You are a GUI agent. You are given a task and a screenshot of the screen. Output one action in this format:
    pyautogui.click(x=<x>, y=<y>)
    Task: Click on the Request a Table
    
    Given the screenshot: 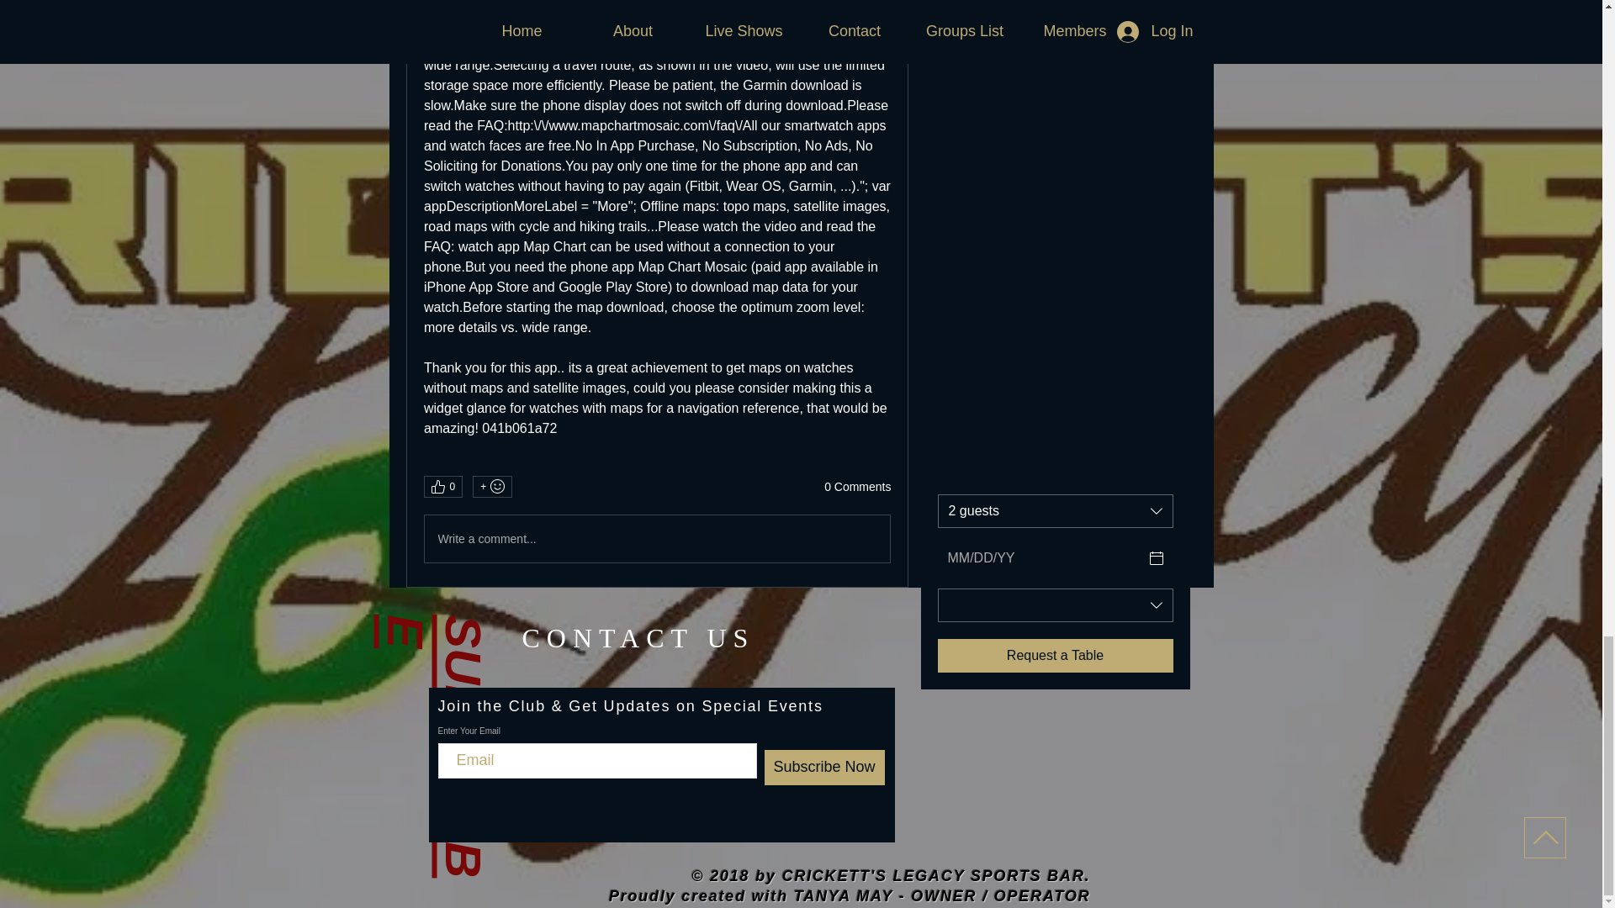 What is the action you would take?
    pyautogui.click(x=1054, y=656)
    